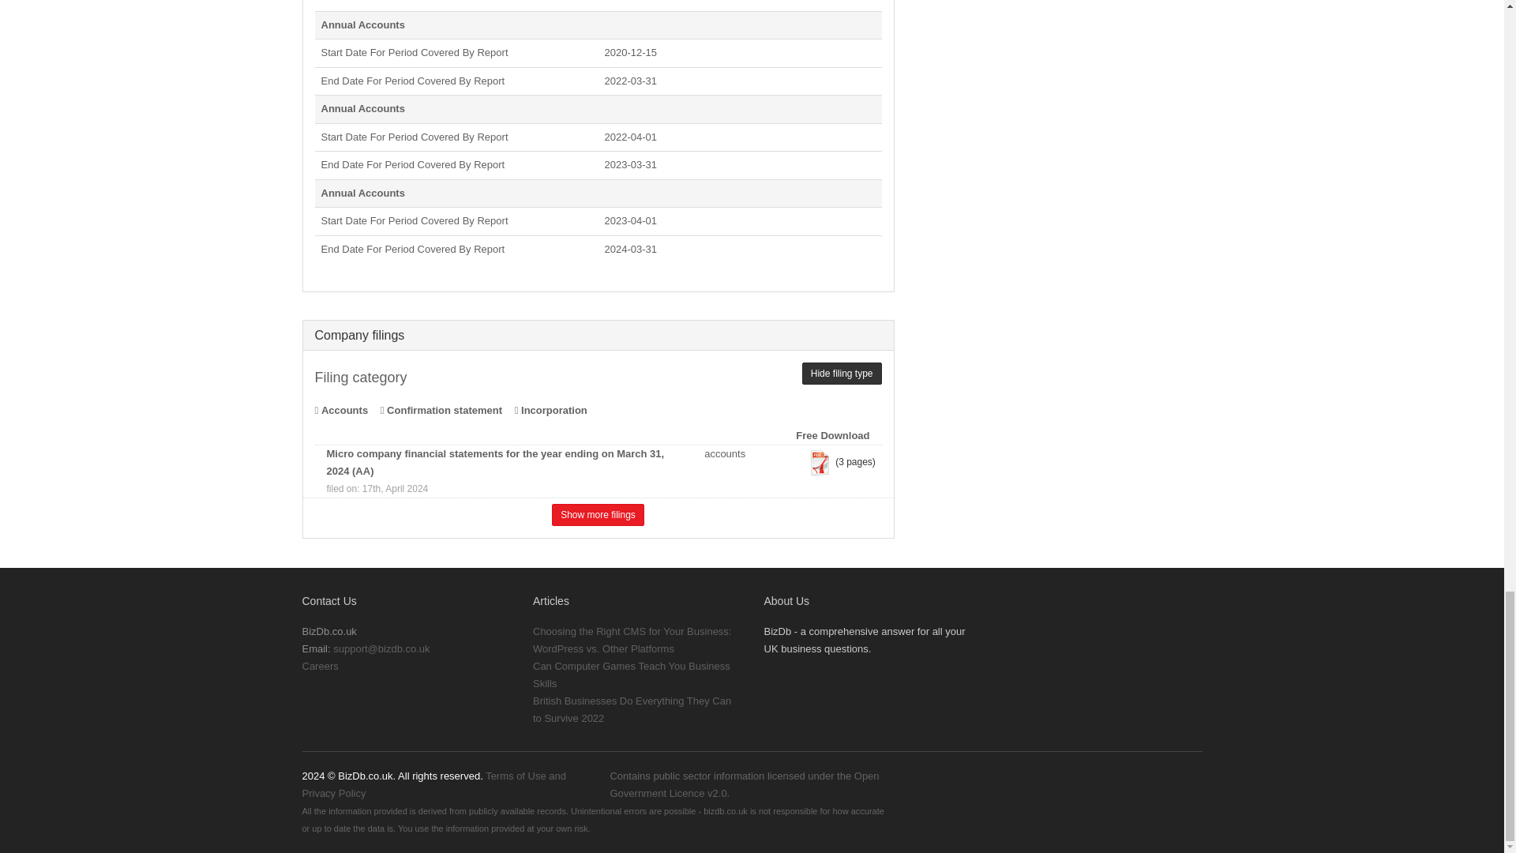 The width and height of the screenshot is (1516, 853). Describe the element at coordinates (632, 675) in the screenshot. I see `Can Computer Games Teach You Business Skills` at that location.